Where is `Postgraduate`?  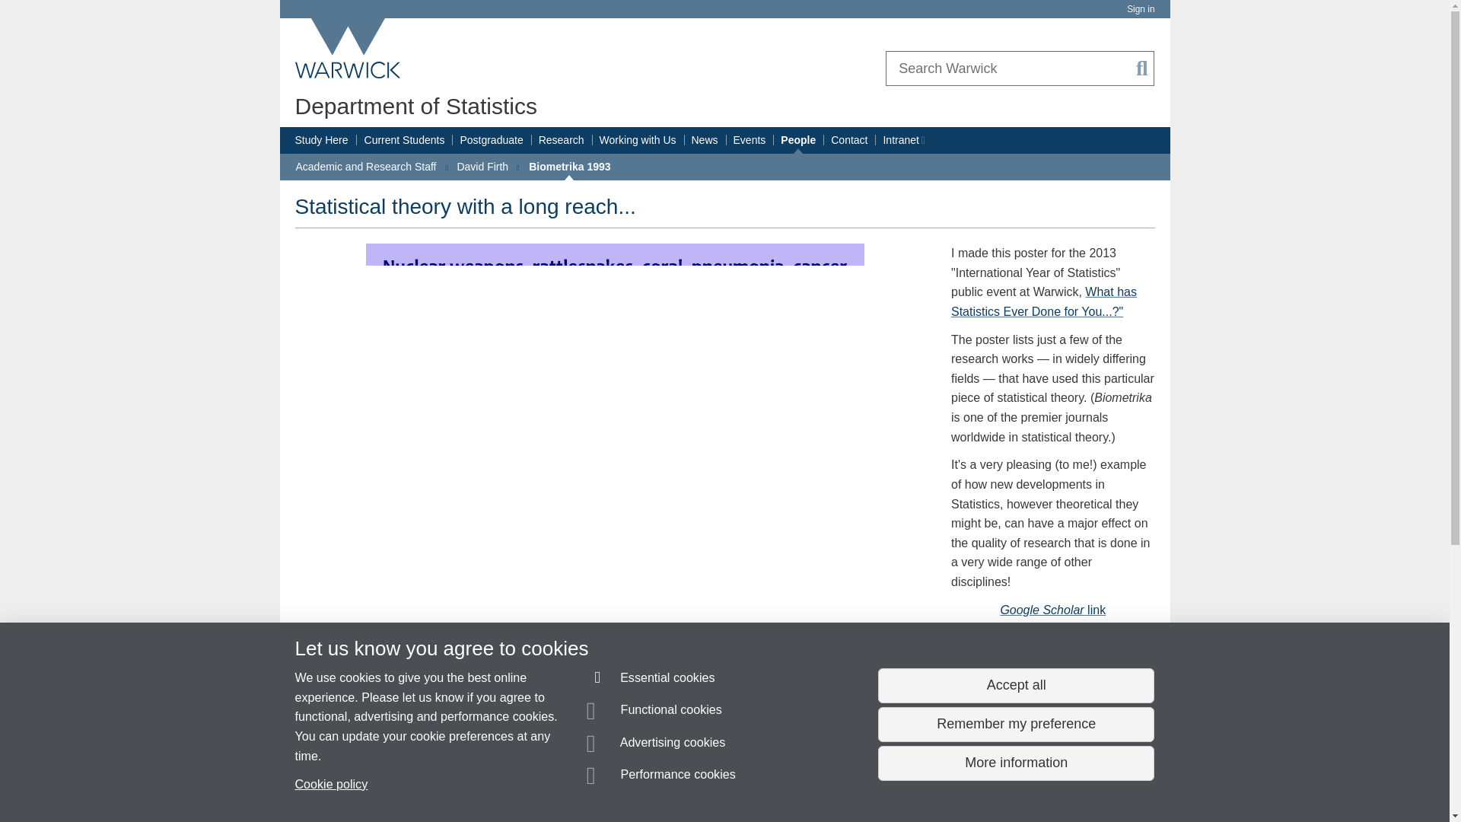 Postgraduate is located at coordinates (492, 140).